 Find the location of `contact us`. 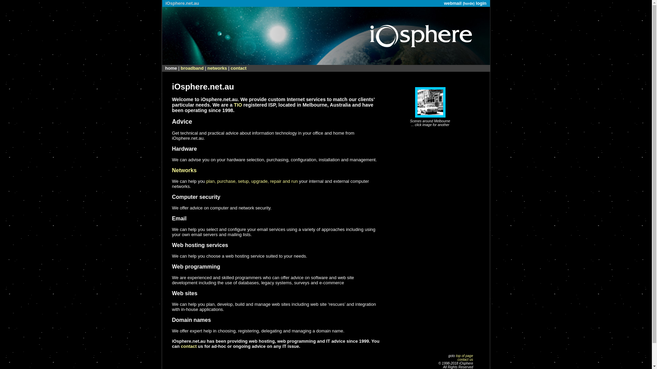

contact us is located at coordinates (465, 359).